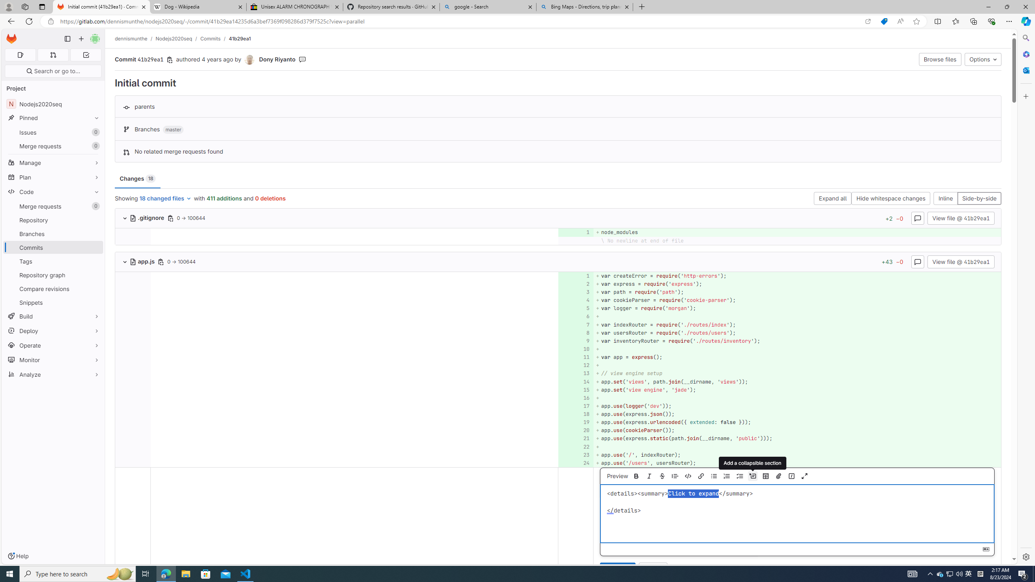 The height and width of the screenshot is (582, 1035). I want to click on Unpin Merge requests, so click(95, 206).